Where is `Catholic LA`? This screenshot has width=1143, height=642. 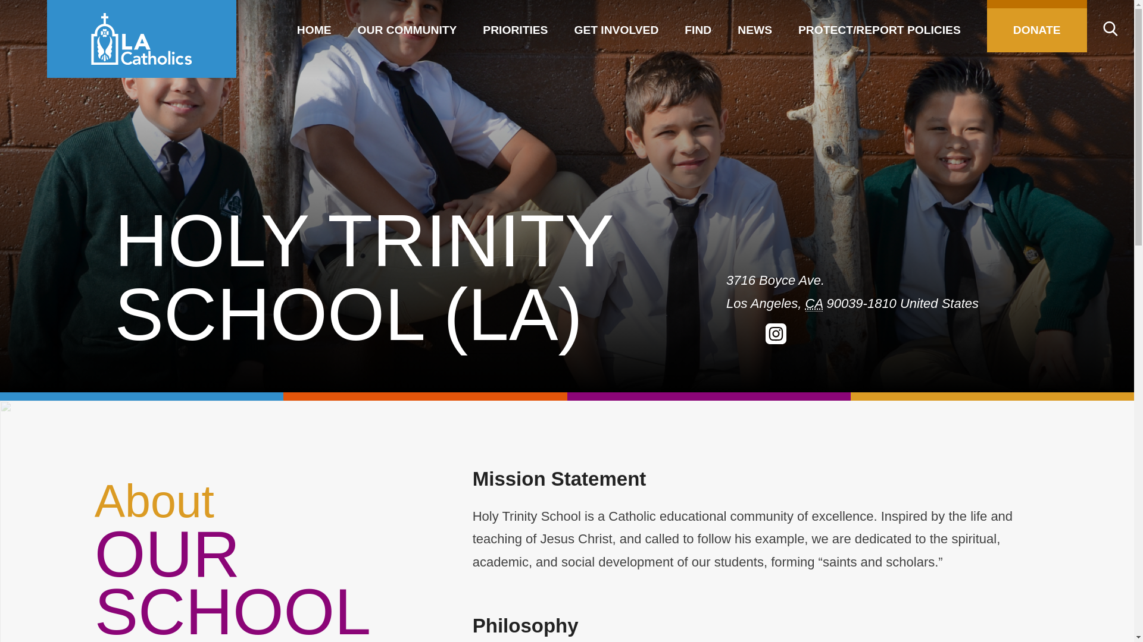 Catholic LA is located at coordinates (142, 39).